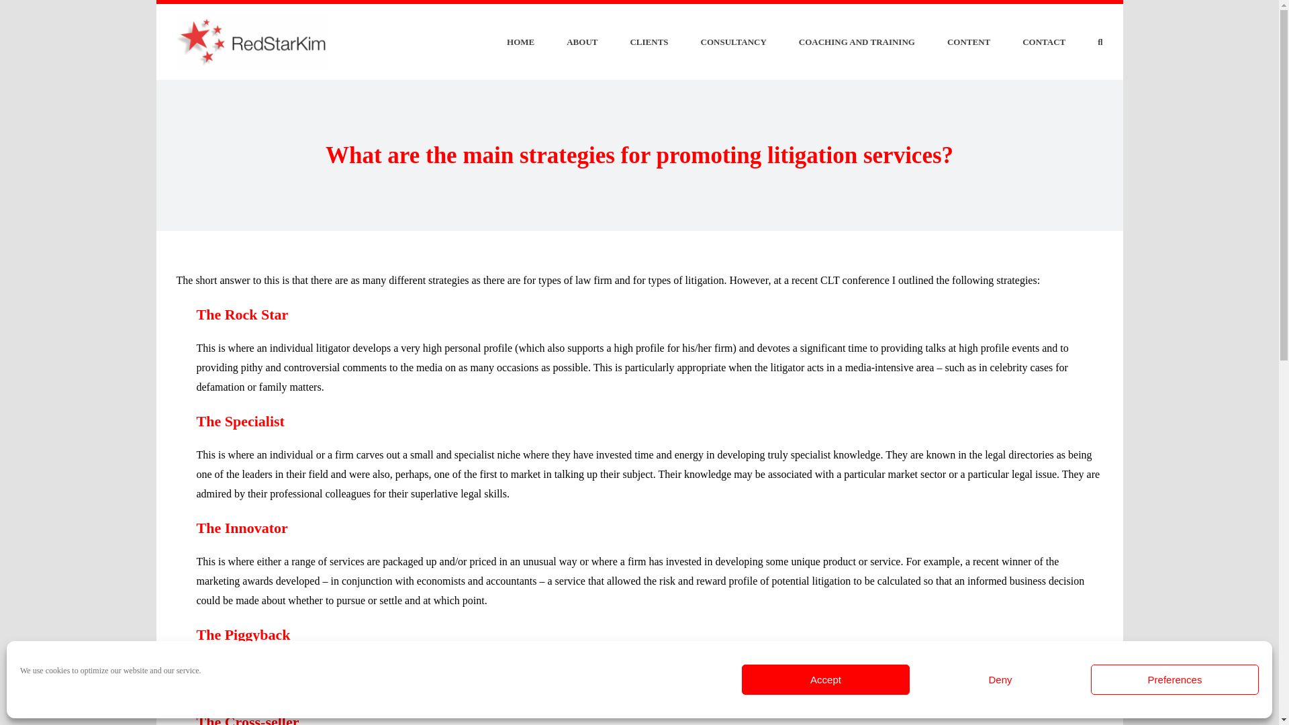  Describe the element at coordinates (857, 42) in the screenshot. I see `COACHING AND TRAINING` at that location.